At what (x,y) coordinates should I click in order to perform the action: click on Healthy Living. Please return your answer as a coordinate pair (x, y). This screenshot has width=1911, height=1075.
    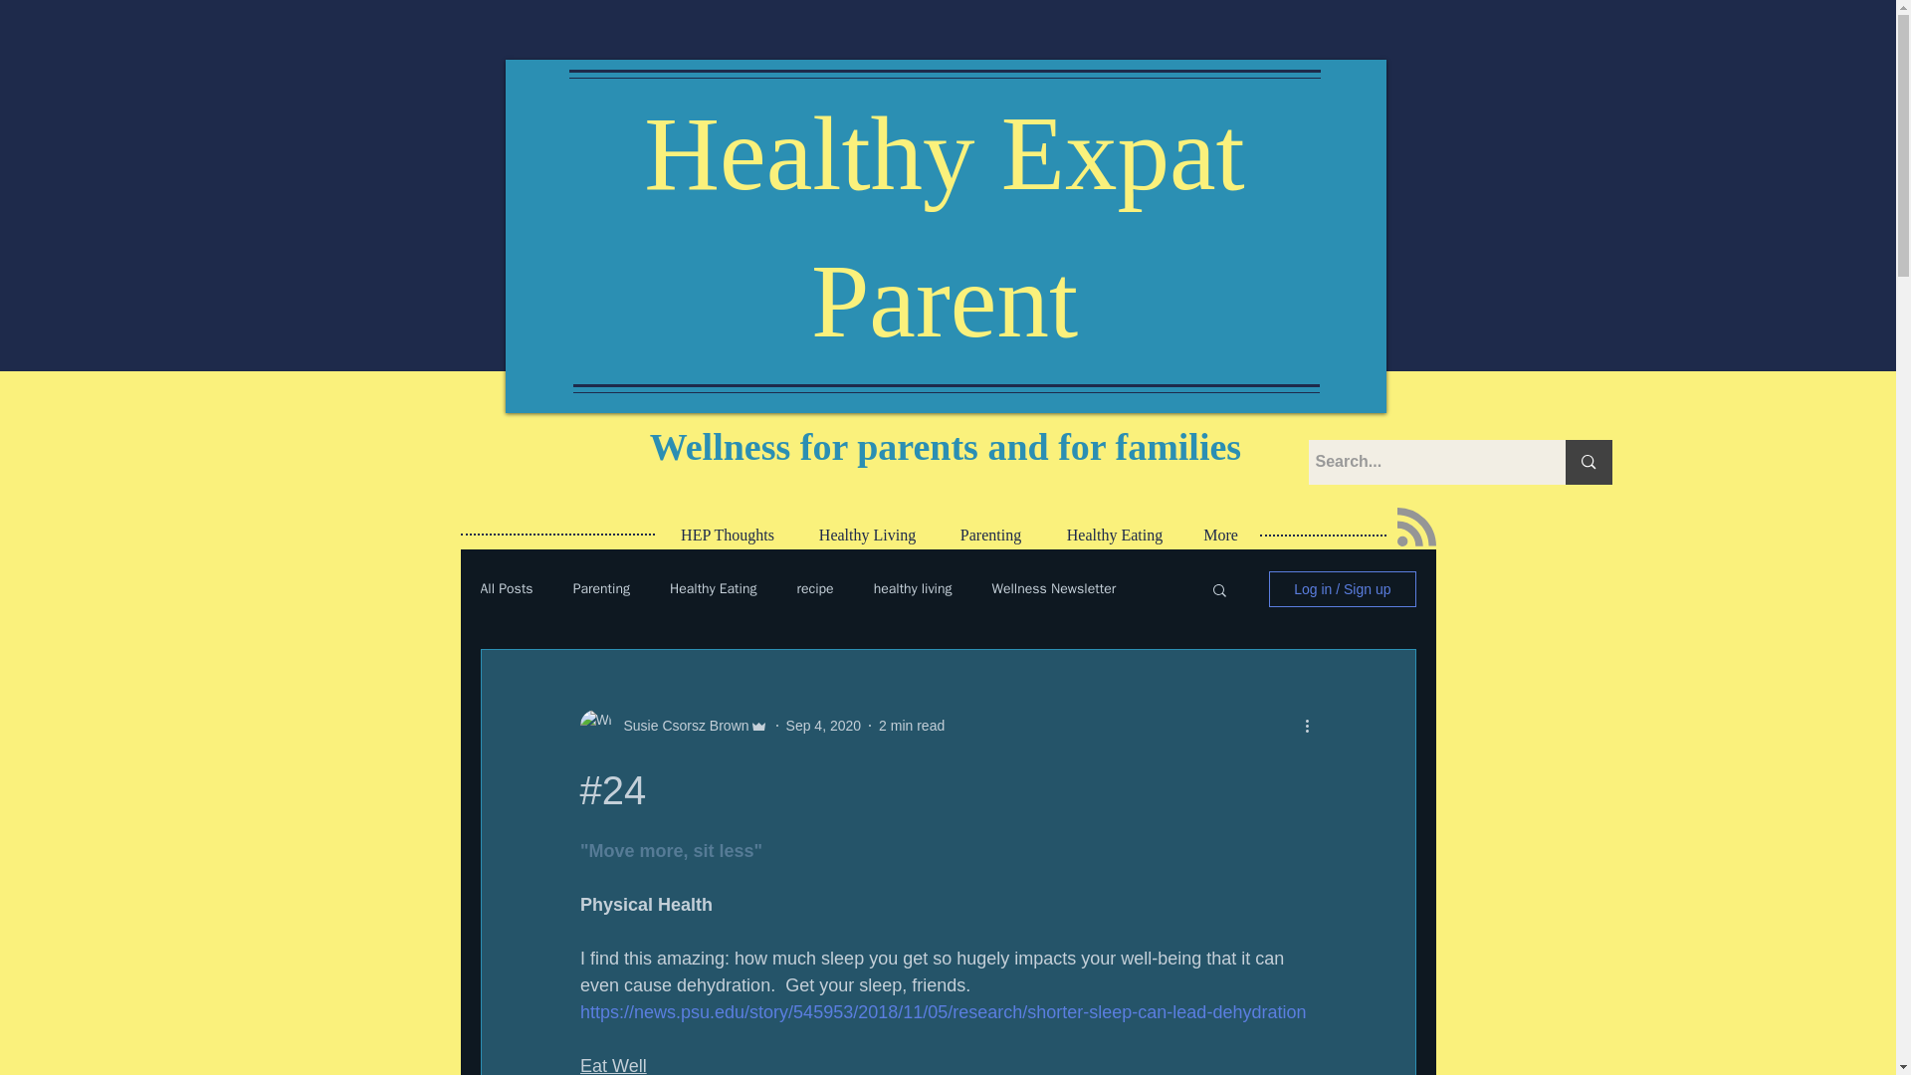
    Looking at the image, I should click on (867, 535).